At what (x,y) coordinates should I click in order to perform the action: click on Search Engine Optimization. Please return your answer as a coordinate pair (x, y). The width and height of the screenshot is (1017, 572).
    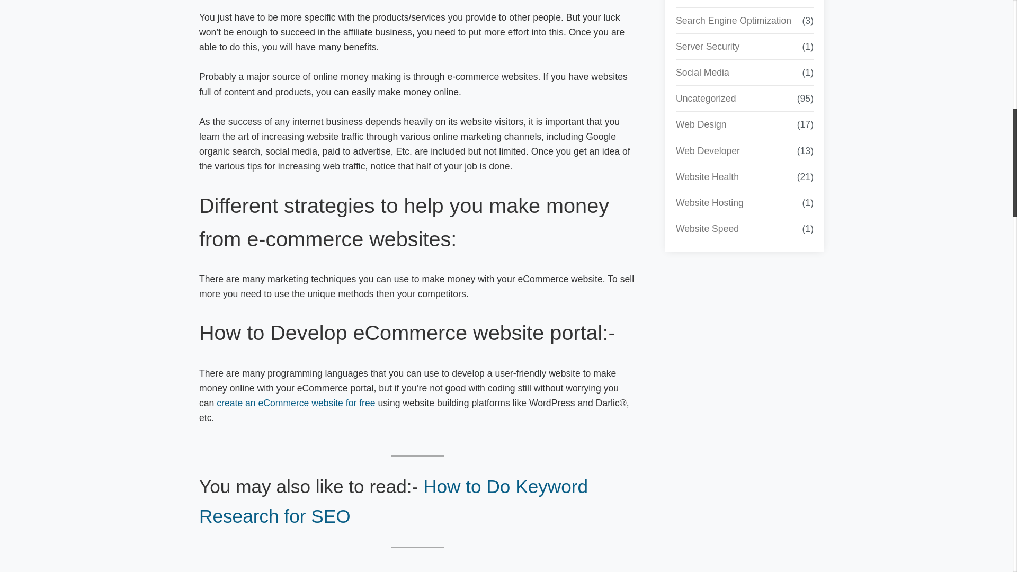
    Looking at the image, I should click on (733, 20).